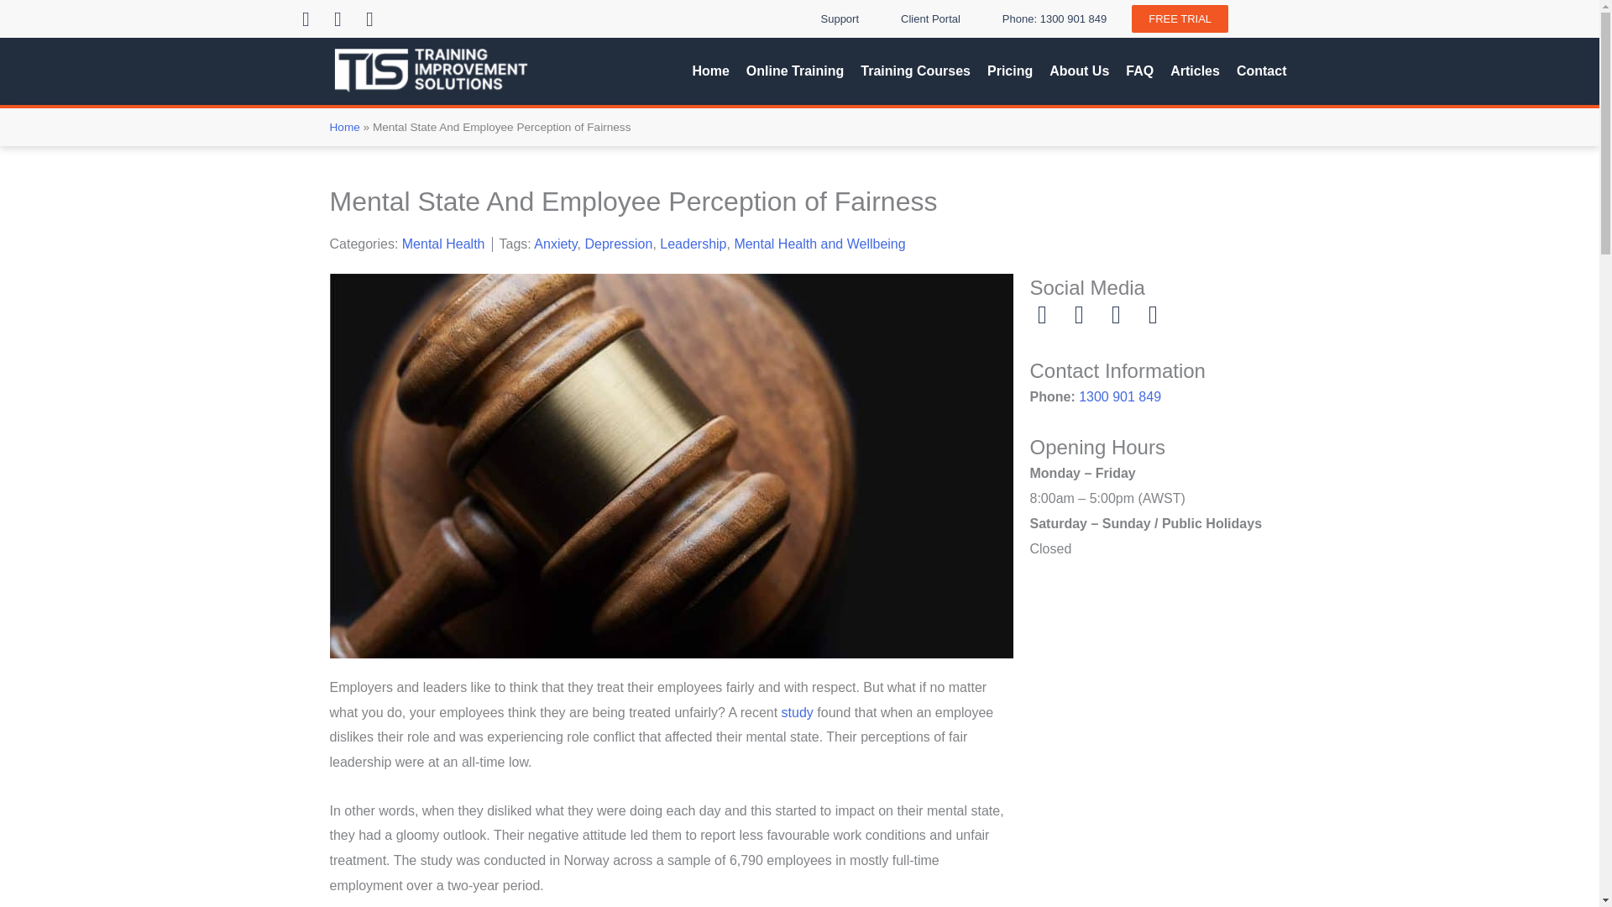 The width and height of the screenshot is (1612, 907). I want to click on Phone: 1300 901 849, so click(1055, 18).